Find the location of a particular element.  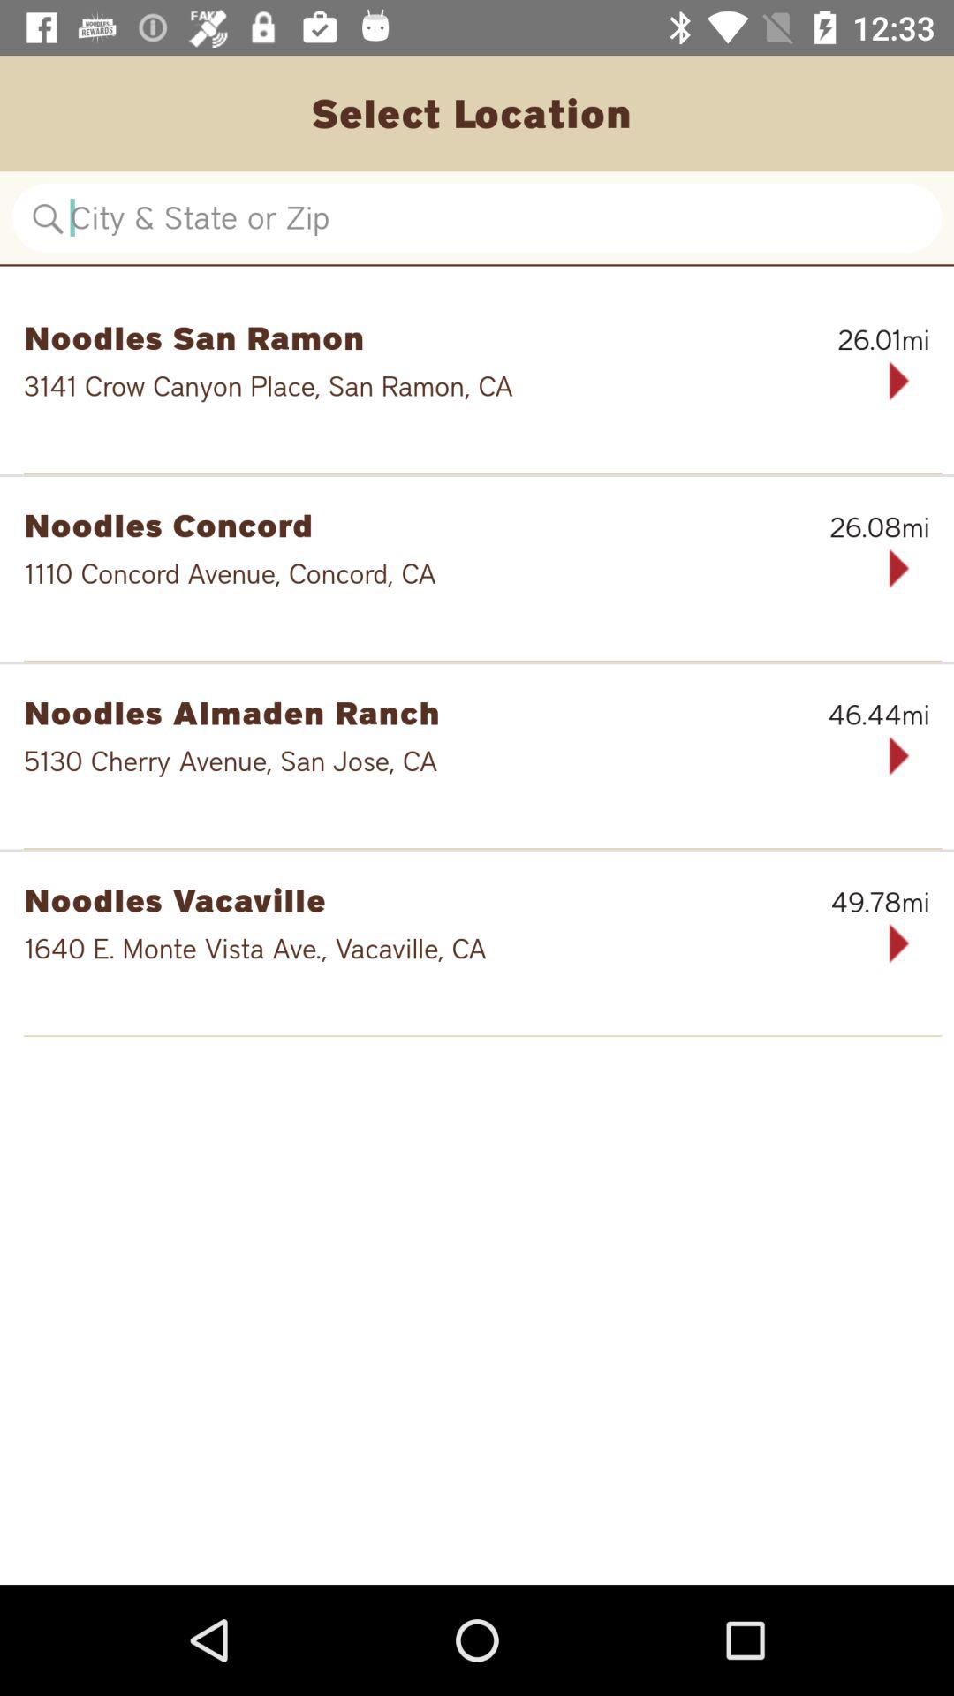

select the noodles almaden ranch  icon is located at coordinates (386, 712).